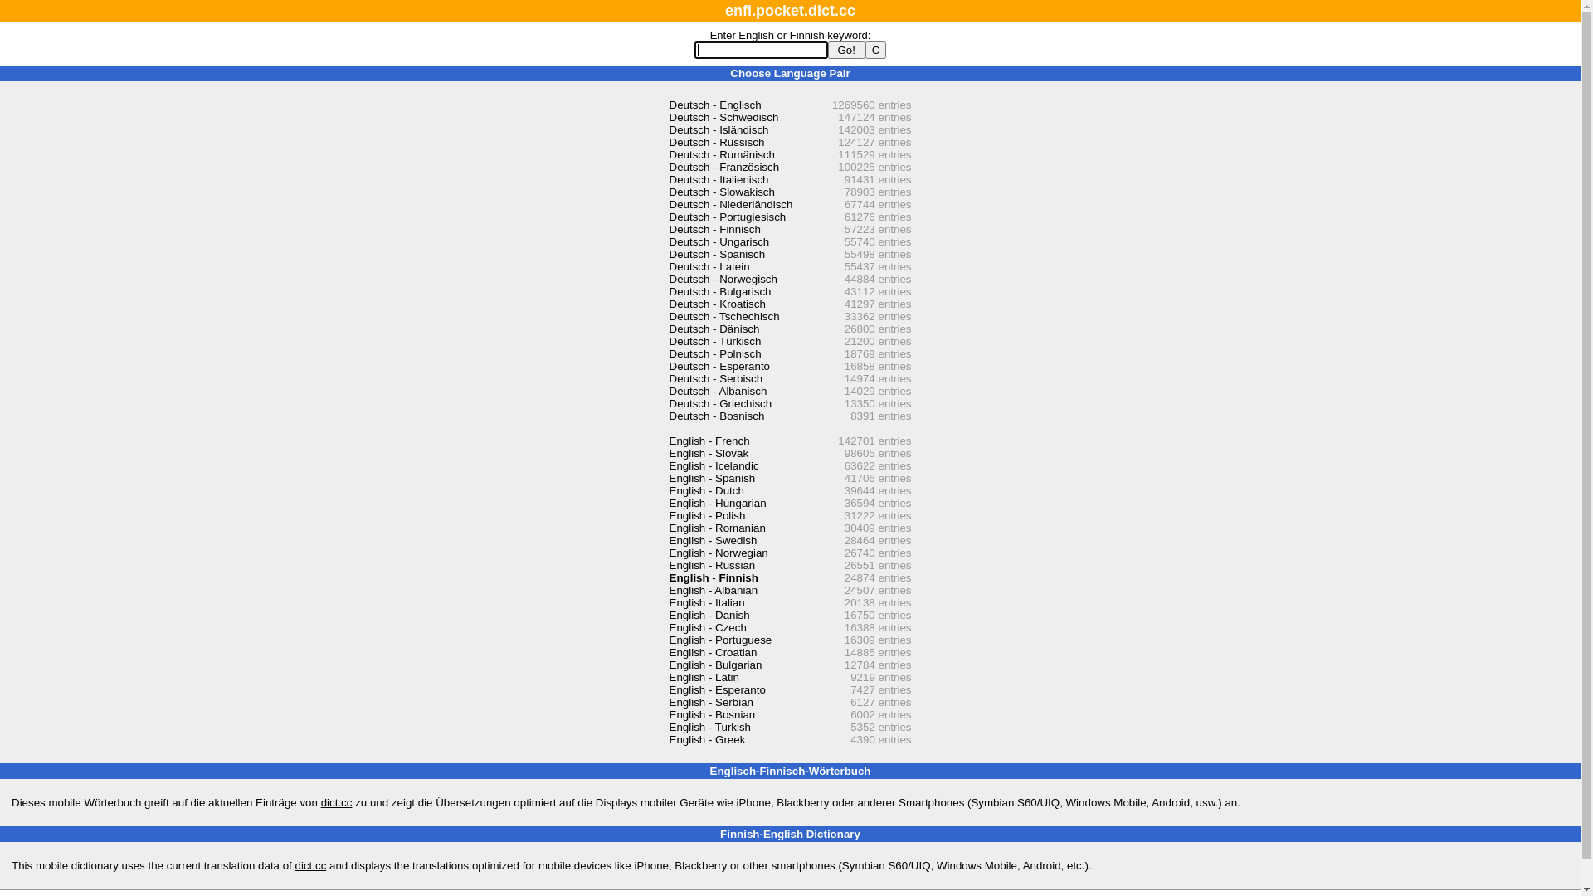 Image resolution: width=1593 pixels, height=896 pixels. What do you see at coordinates (717, 528) in the screenshot?
I see `English - Romanian` at bounding box center [717, 528].